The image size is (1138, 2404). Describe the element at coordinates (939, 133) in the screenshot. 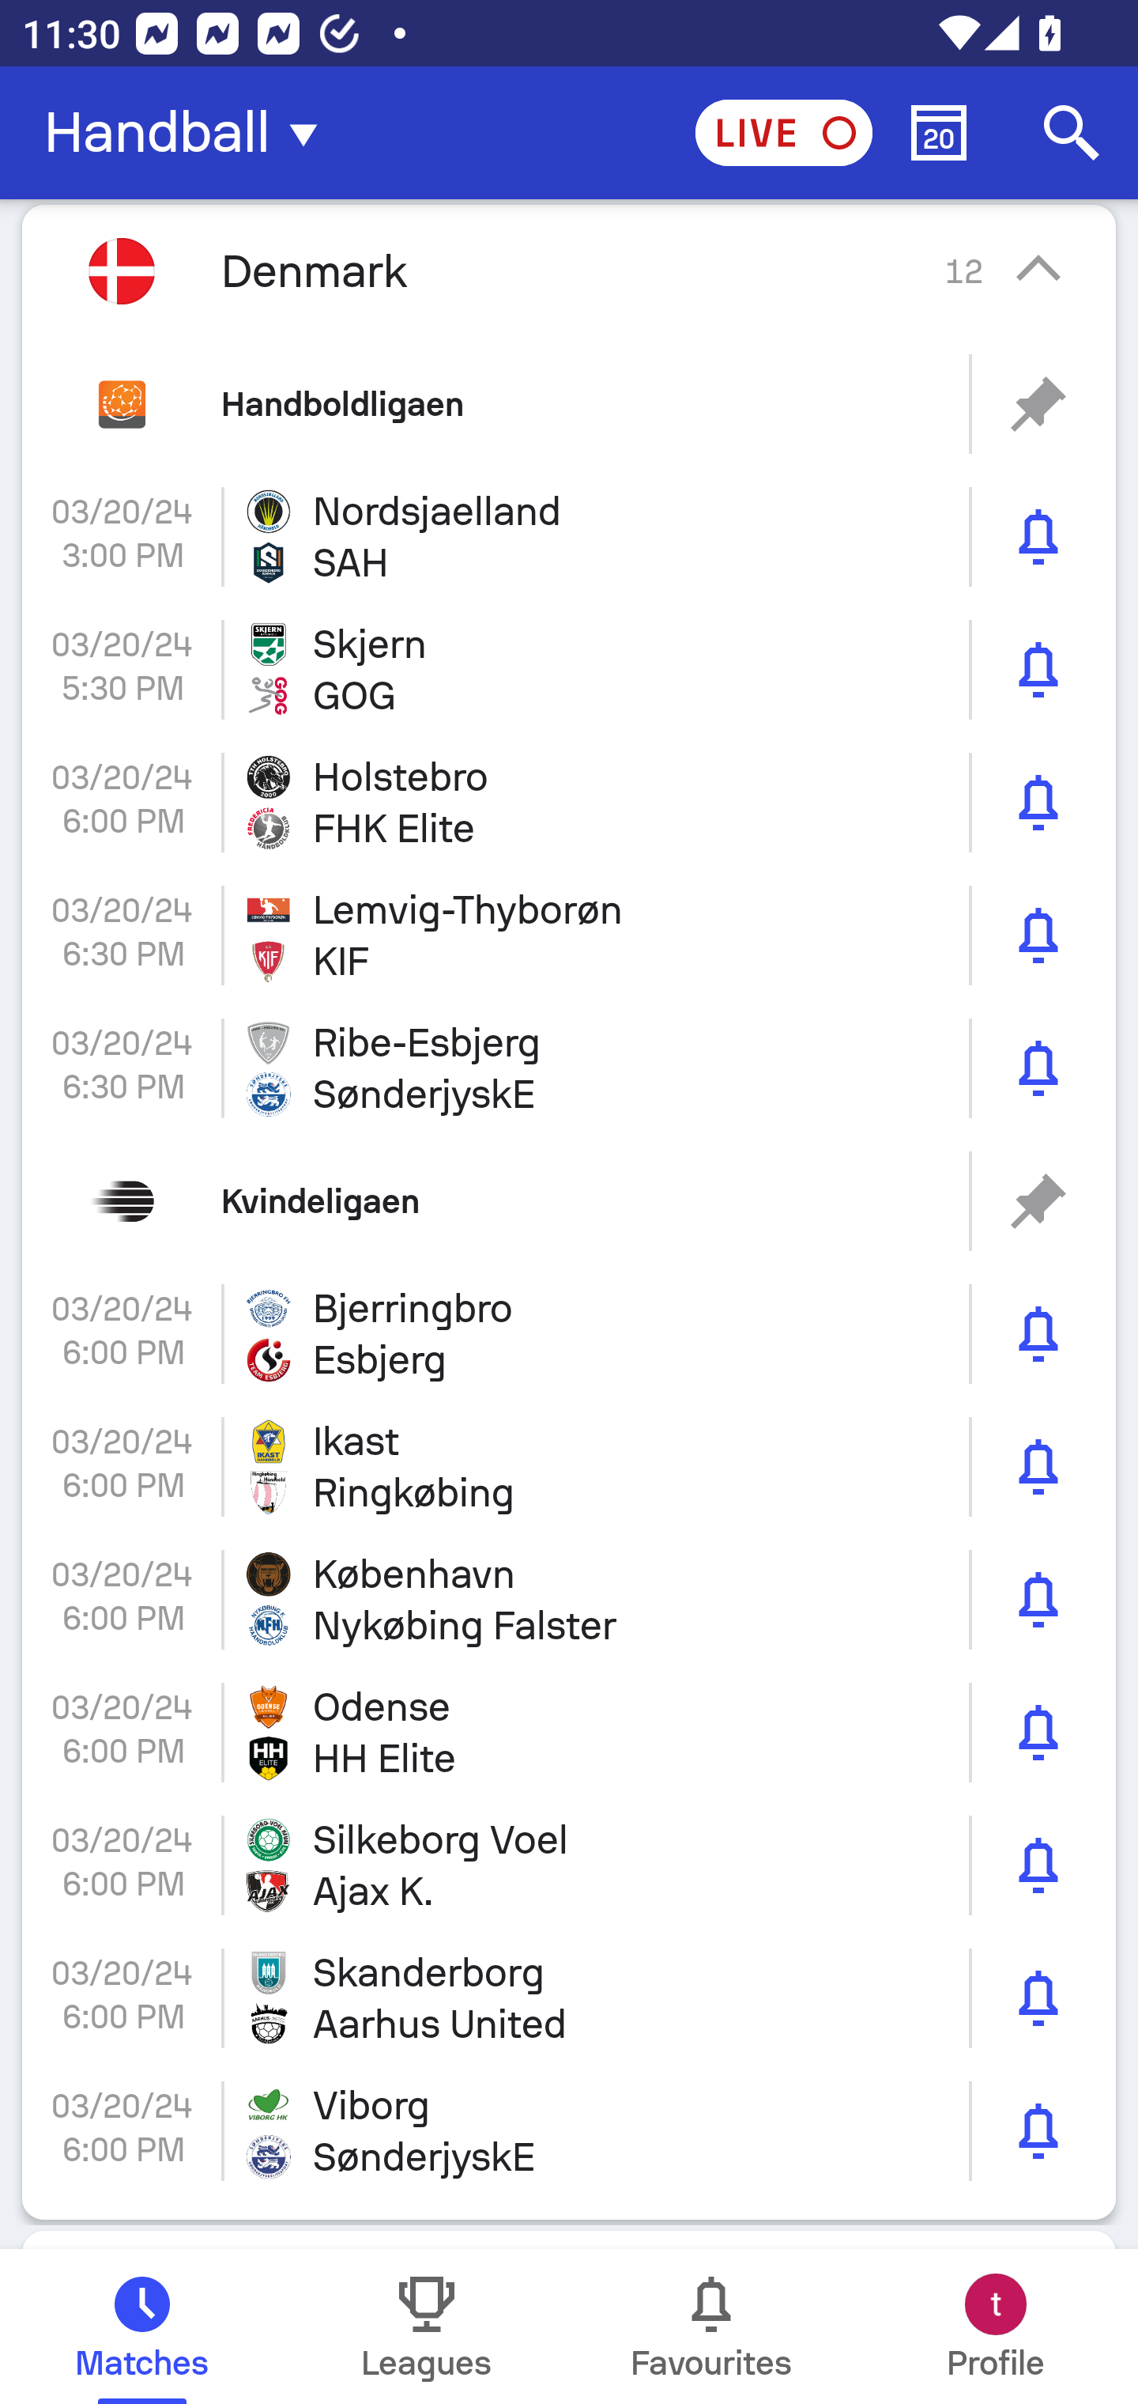

I see `Calendar` at that location.